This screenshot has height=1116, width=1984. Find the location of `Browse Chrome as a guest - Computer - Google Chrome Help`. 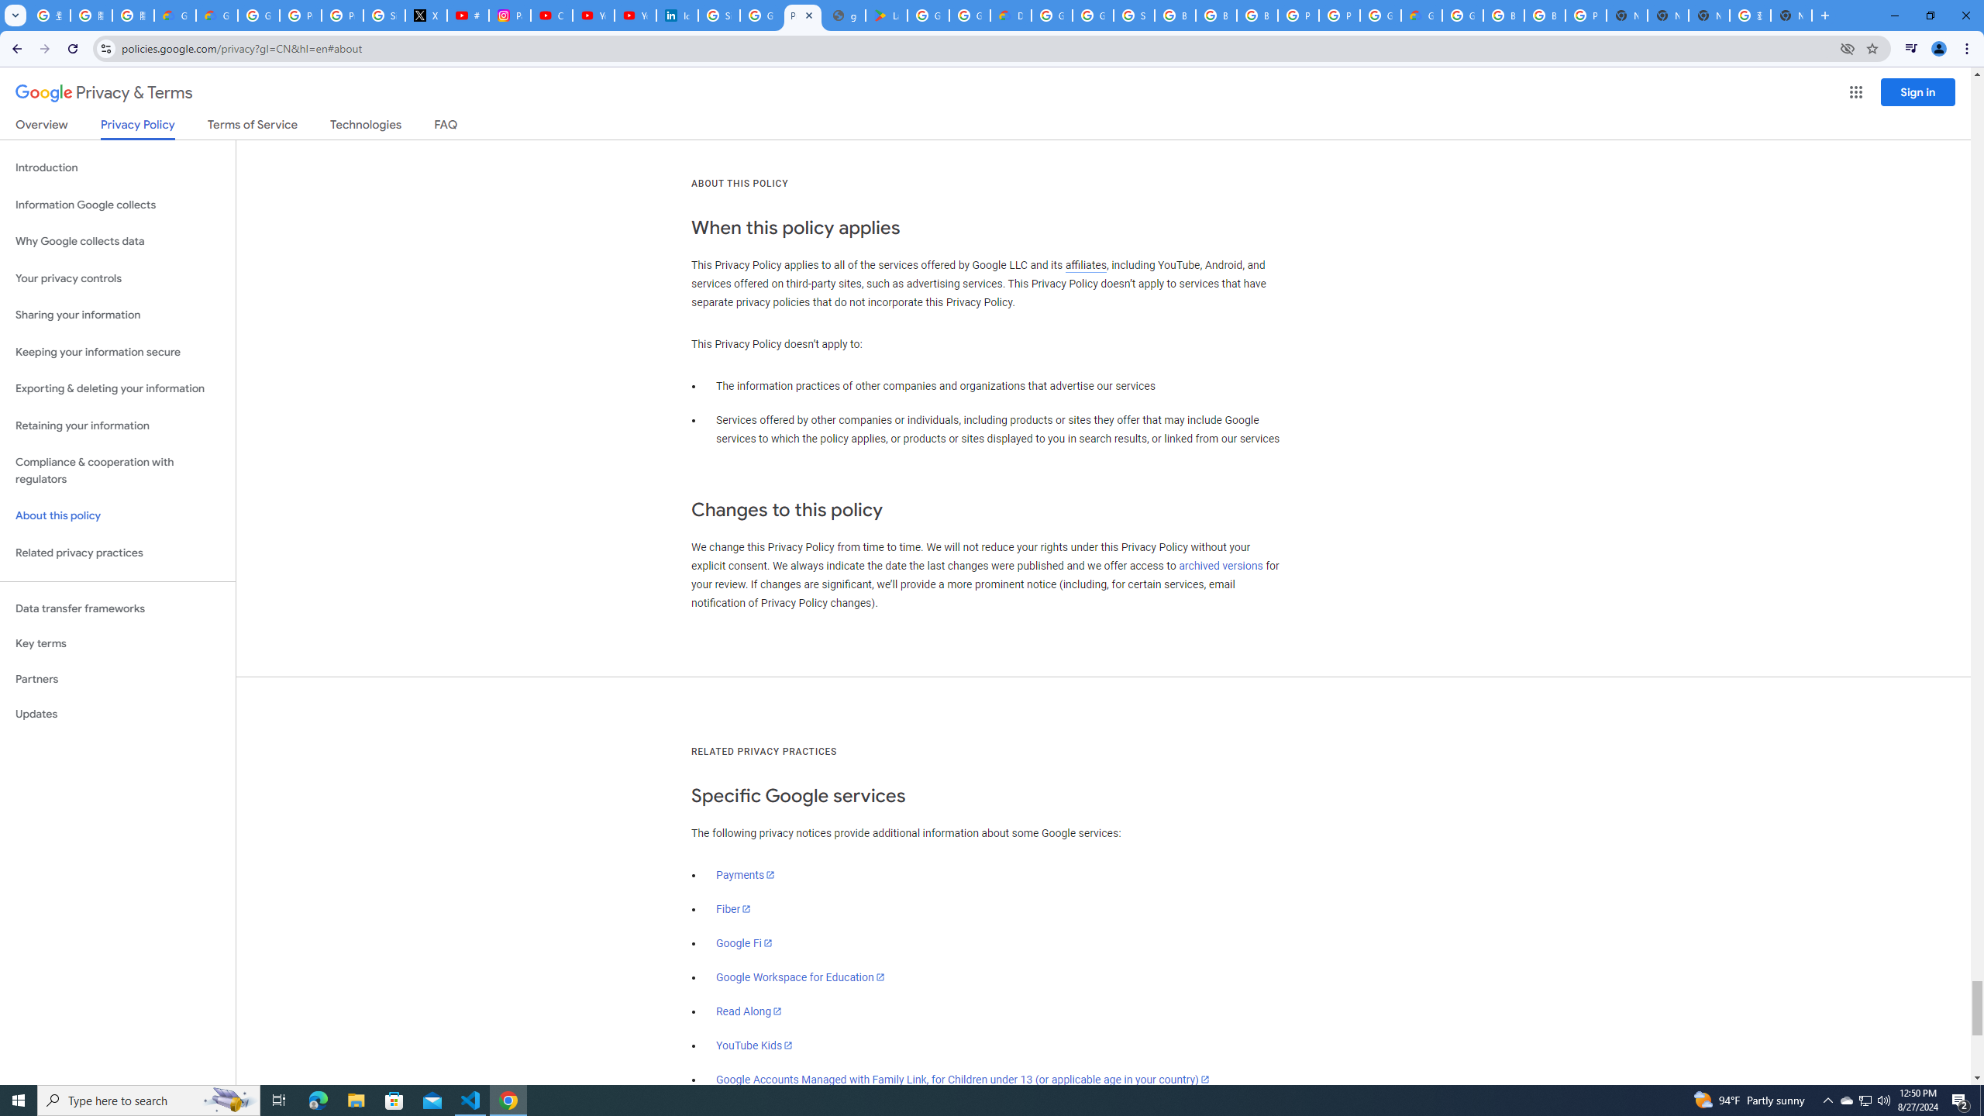

Browse Chrome as a guest - Computer - Google Chrome Help is located at coordinates (1503, 15).